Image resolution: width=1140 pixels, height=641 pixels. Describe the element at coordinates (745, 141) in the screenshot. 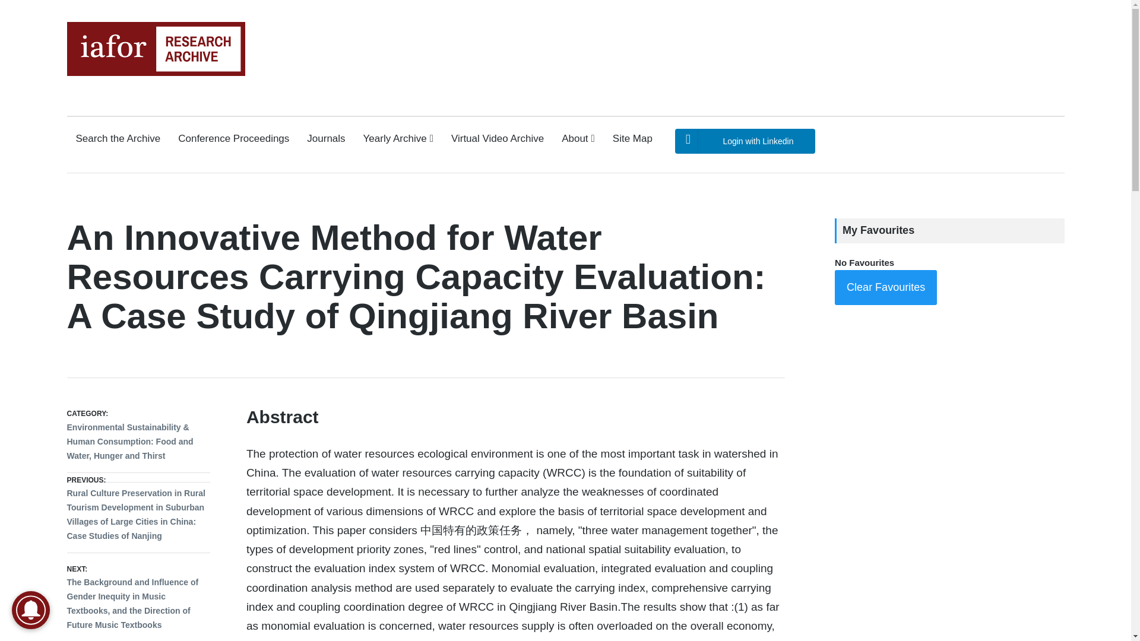

I see `Login with Linkedin` at that location.